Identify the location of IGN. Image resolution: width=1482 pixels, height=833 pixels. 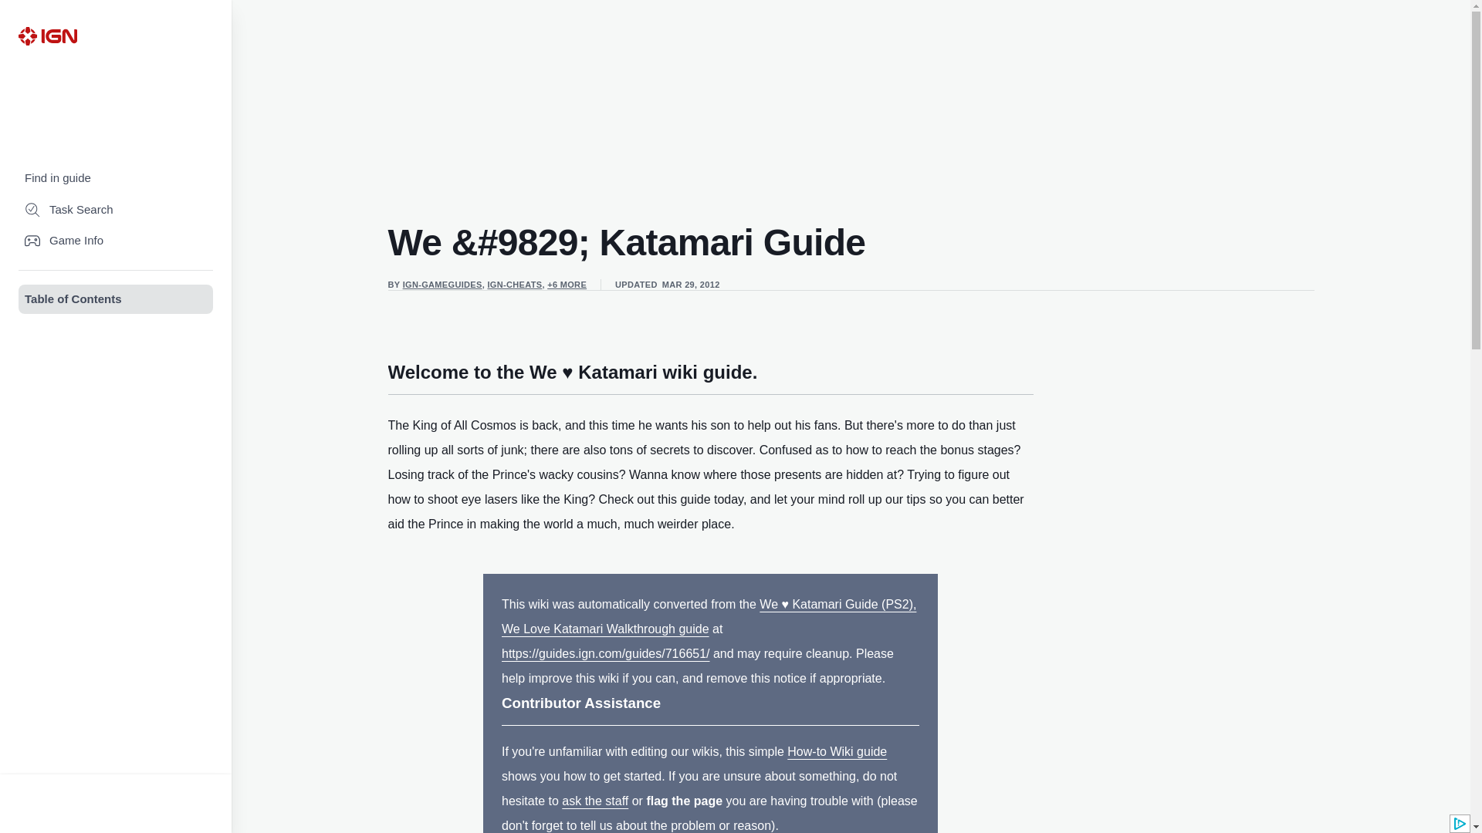
(47, 35).